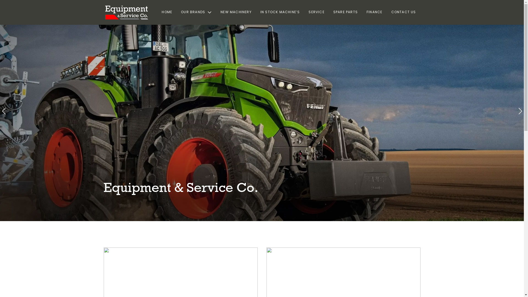 Image resolution: width=528 pixels, height=297 pixels. I want to click on SERVICE, so click(316, 12).